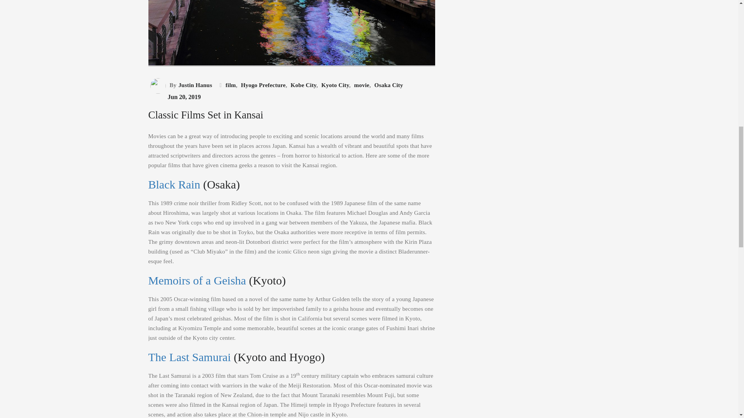  Describe the element at coordinates (334, 85) in the screenshot. I see `Kyoto City` at that location.